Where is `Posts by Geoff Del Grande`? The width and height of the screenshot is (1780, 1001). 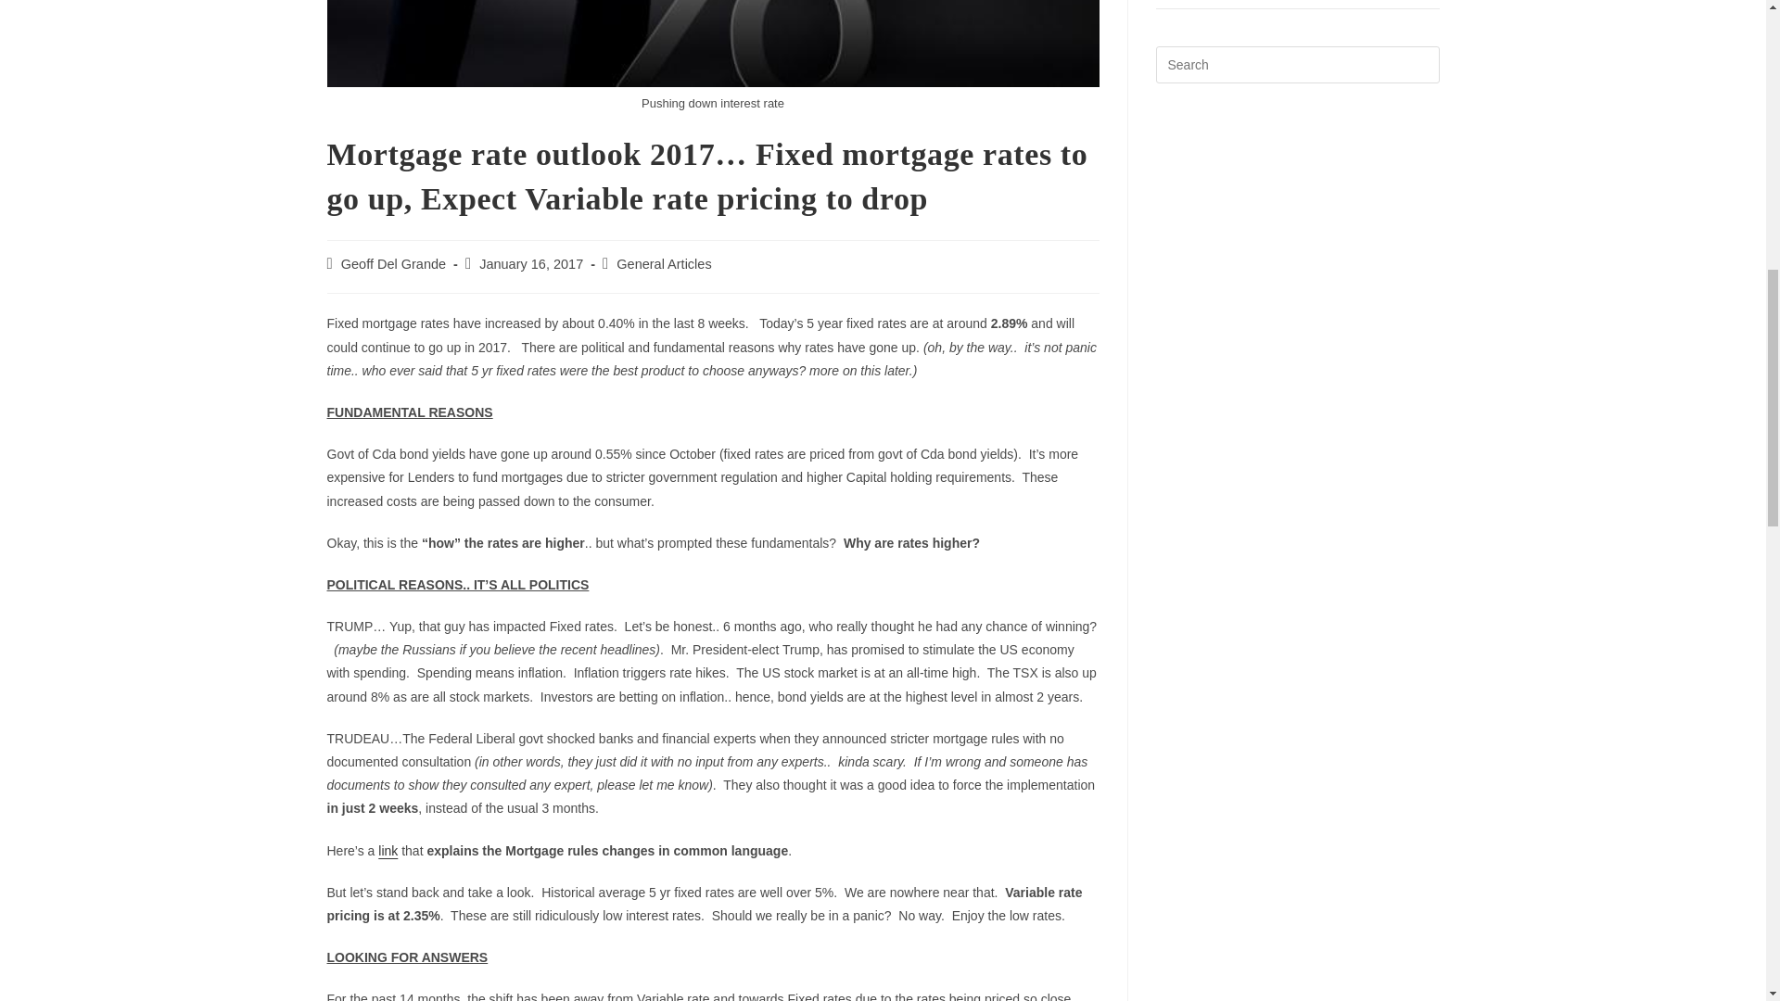
Posts by Geoff Del Grande is located at coordinates (393, 263).